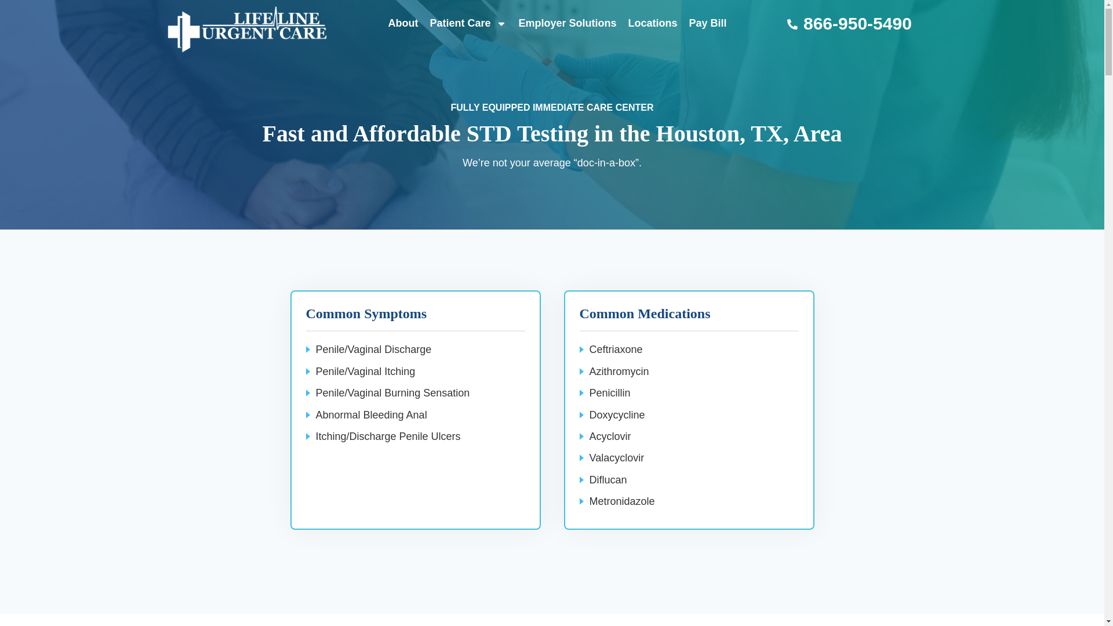  Describe the element at coordinates (567, 23) in the screenshot. I see `Employer Solutions` at that location.